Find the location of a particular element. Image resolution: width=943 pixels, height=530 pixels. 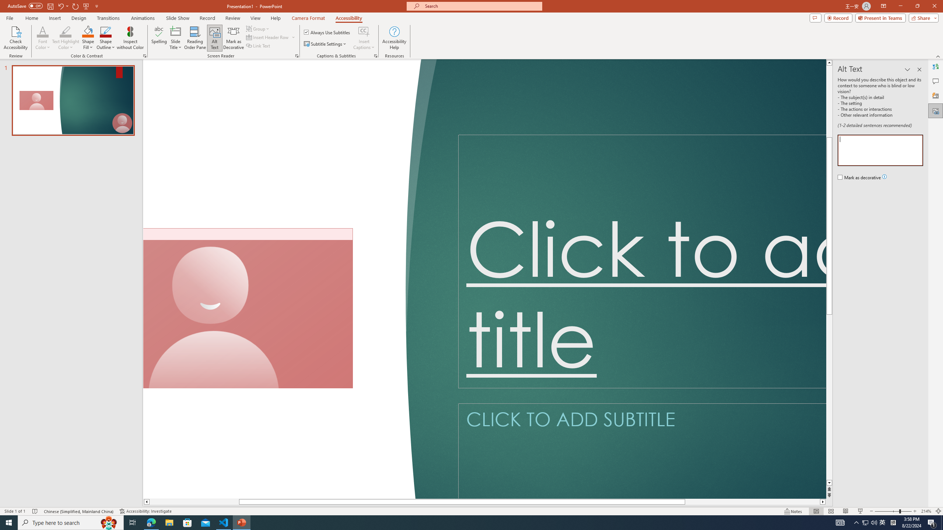

Insert Header Row is located at coordinates (268, 37).